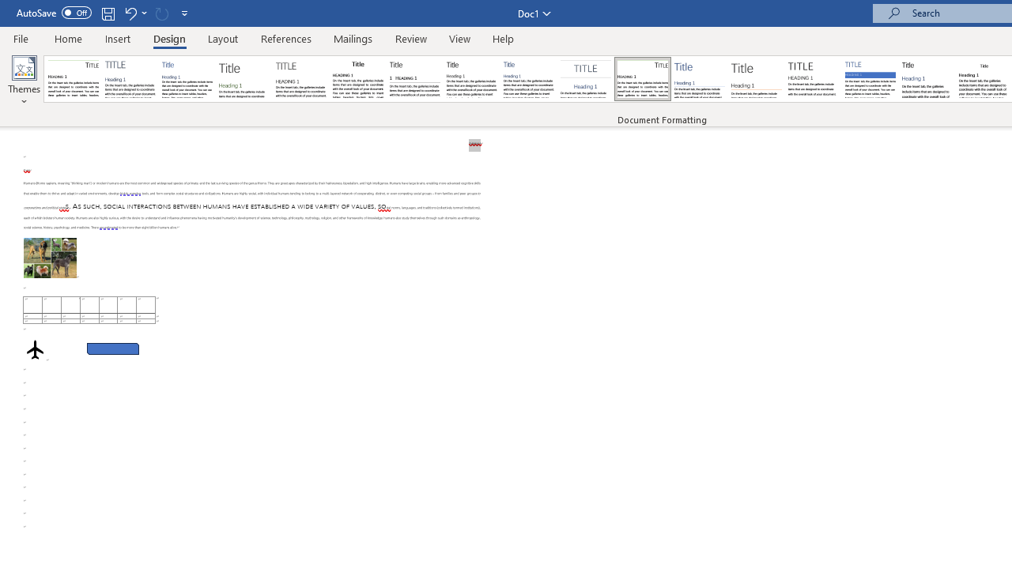 This screenshot has height=569, width=1012. What do you see at coordinates (699, 79) in the screenshot?
I see `Lines (Simple)` at bounding box center [699, 79].